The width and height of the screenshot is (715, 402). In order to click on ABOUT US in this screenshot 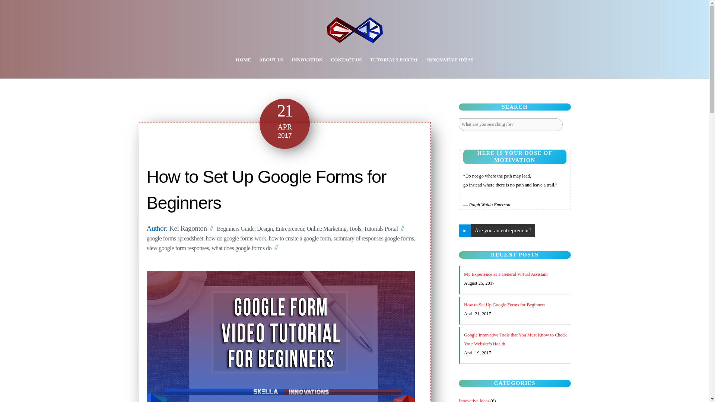, I will do `click(271, 60)`.